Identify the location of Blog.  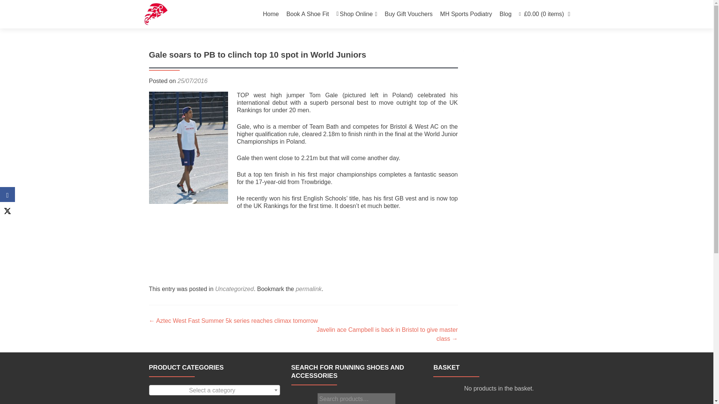
(506, 14).